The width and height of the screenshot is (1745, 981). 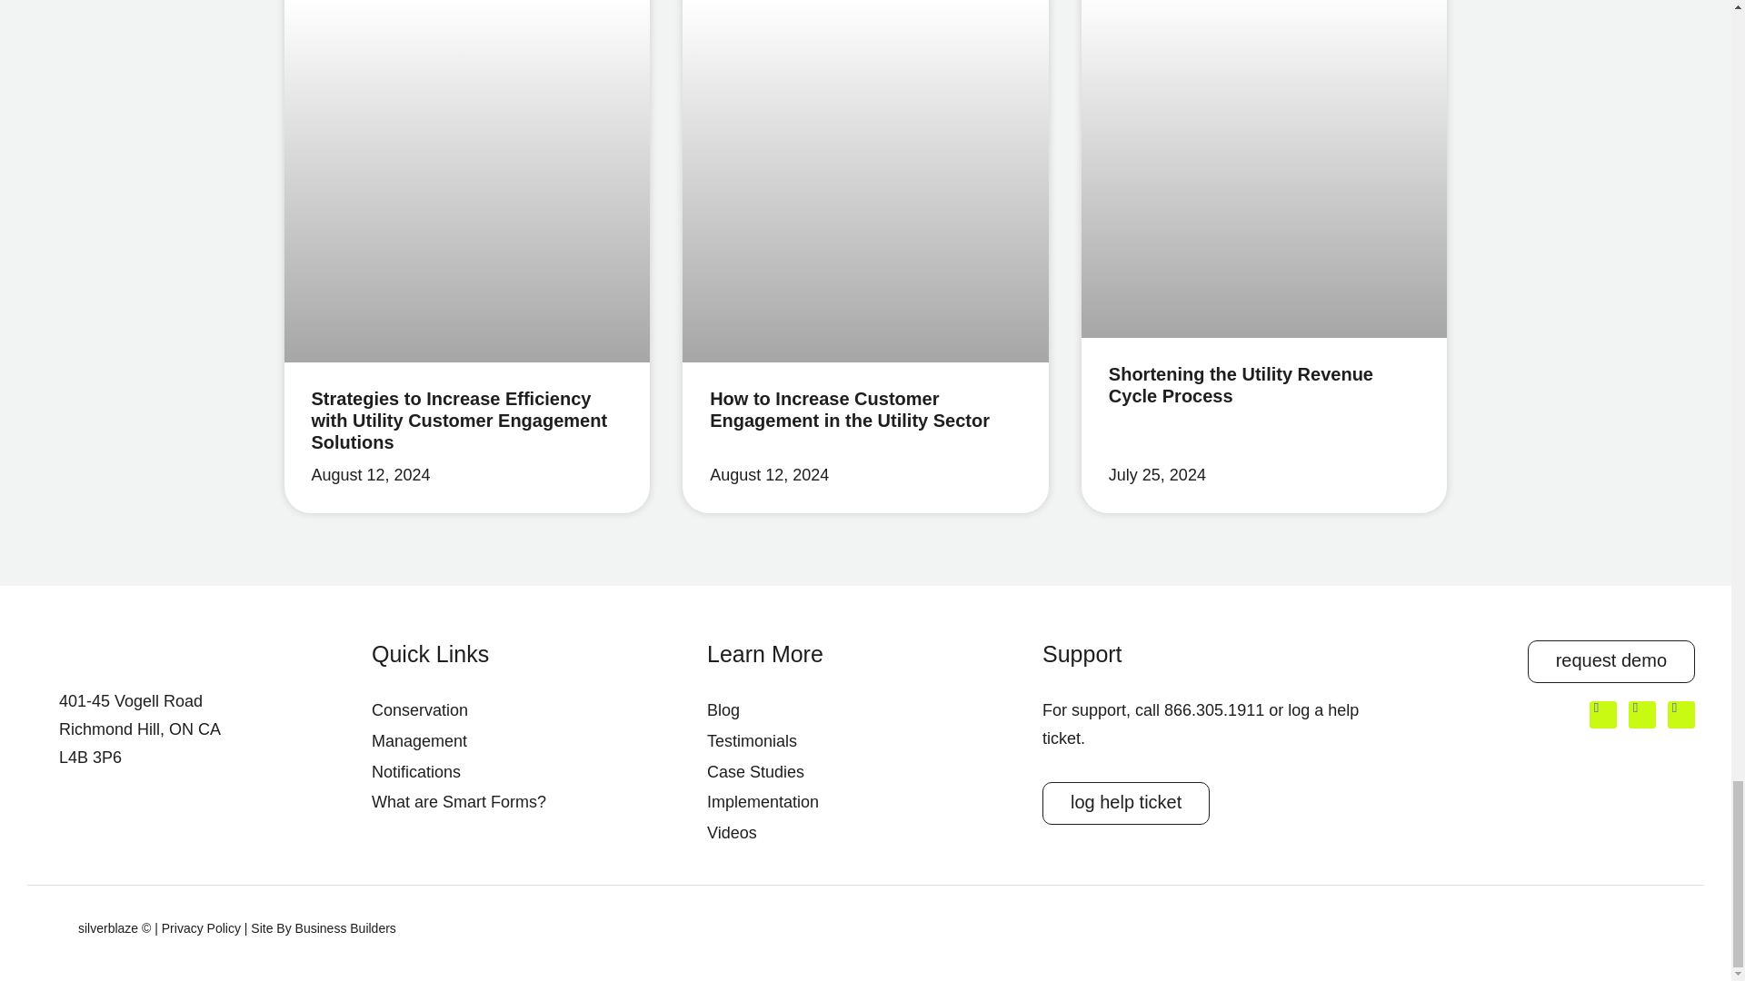 I want to click on What are Smart Forms?, so click(x=530, y=802).